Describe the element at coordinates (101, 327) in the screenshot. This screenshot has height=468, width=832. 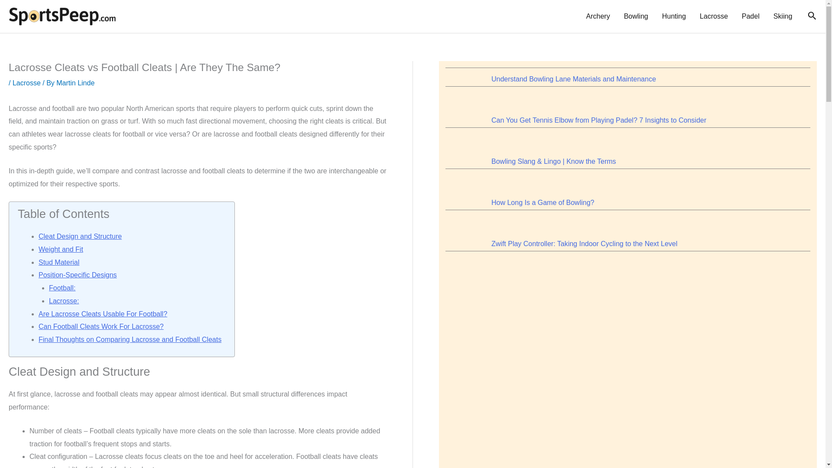
I see `Can Football Cleats Work For Lacrosse?` at that location.